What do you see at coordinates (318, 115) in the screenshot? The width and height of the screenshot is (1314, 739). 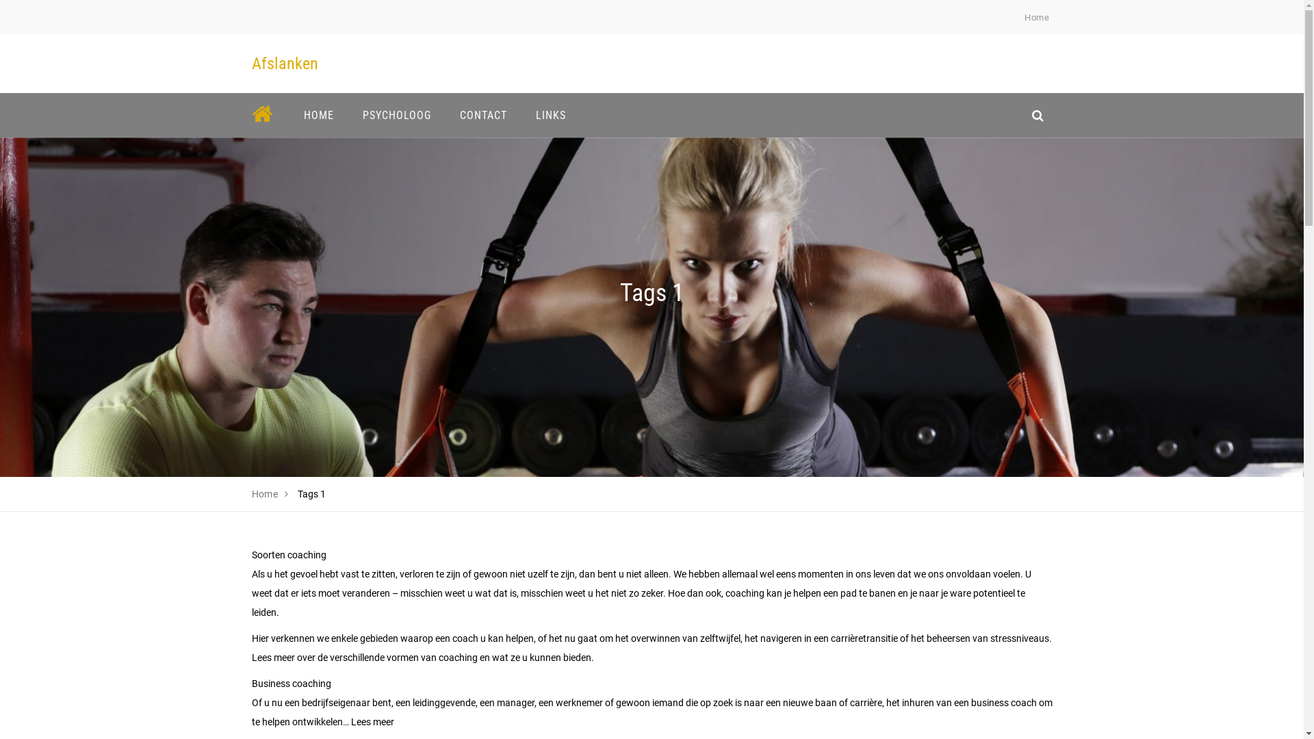 I see `HOME` at bounding box center [318, 115].